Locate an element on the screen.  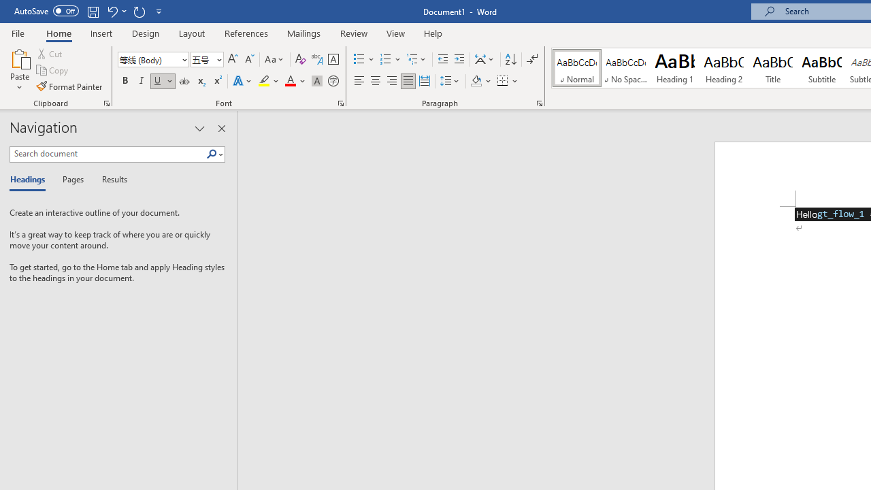
Center is located at coordinates (376, 82).